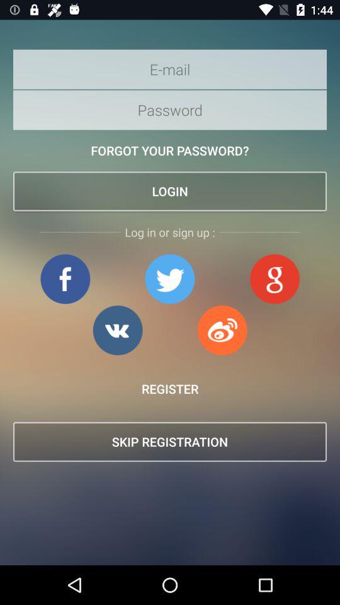  I want to click on open twitter, so click(170, 279).